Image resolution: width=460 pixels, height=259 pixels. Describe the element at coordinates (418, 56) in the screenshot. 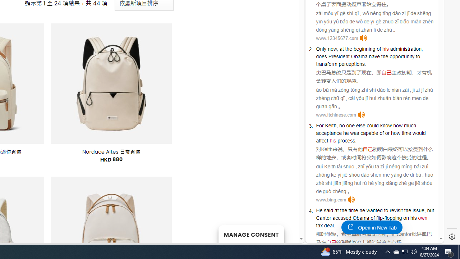

I see `to` at that location.